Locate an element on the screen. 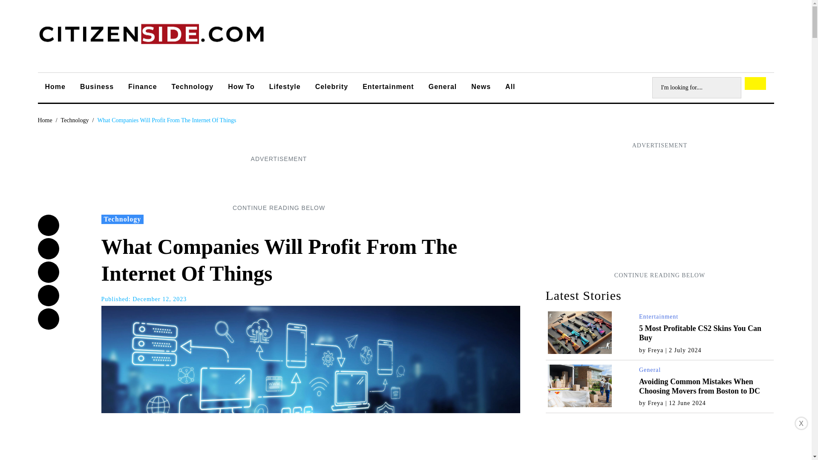  Home is located at coordinates (45, 120).